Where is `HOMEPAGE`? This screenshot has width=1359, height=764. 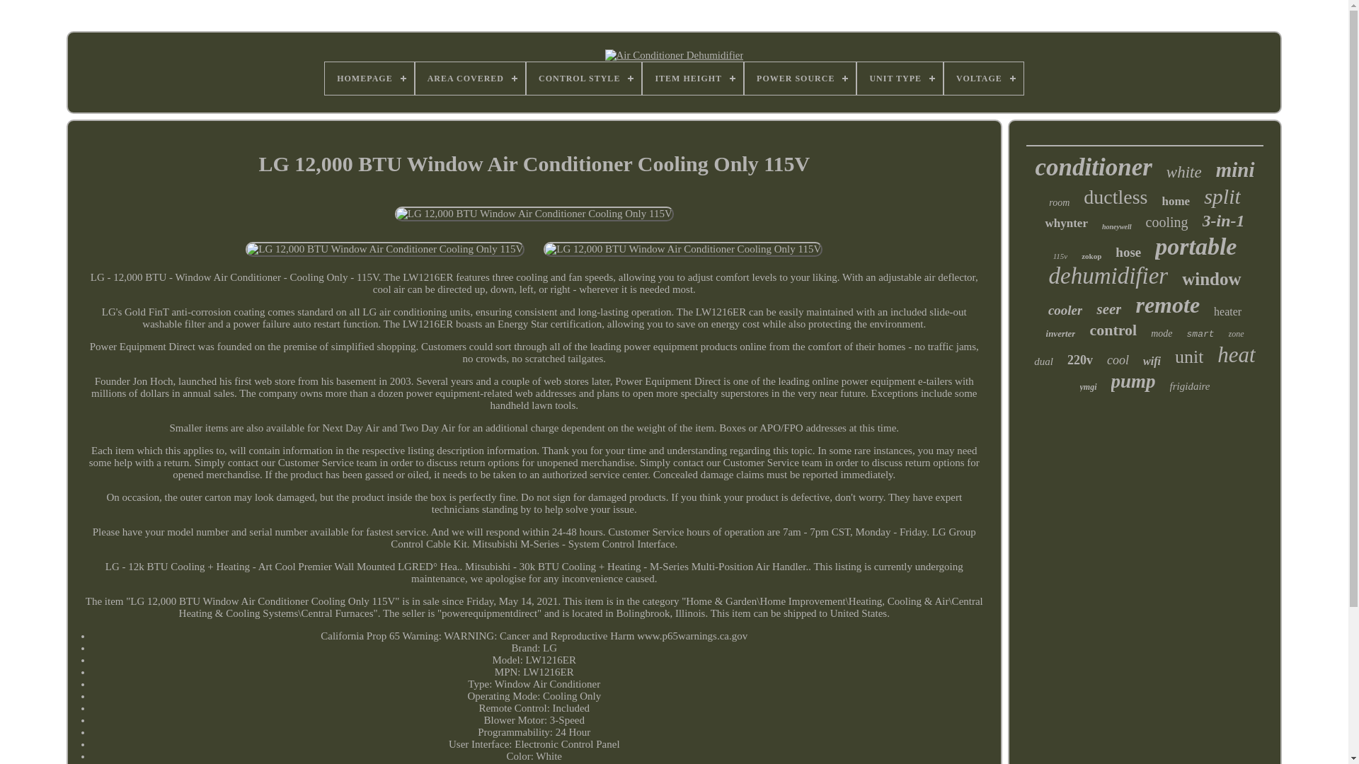 HOMEPAGE is located at coordinates (368, 78).